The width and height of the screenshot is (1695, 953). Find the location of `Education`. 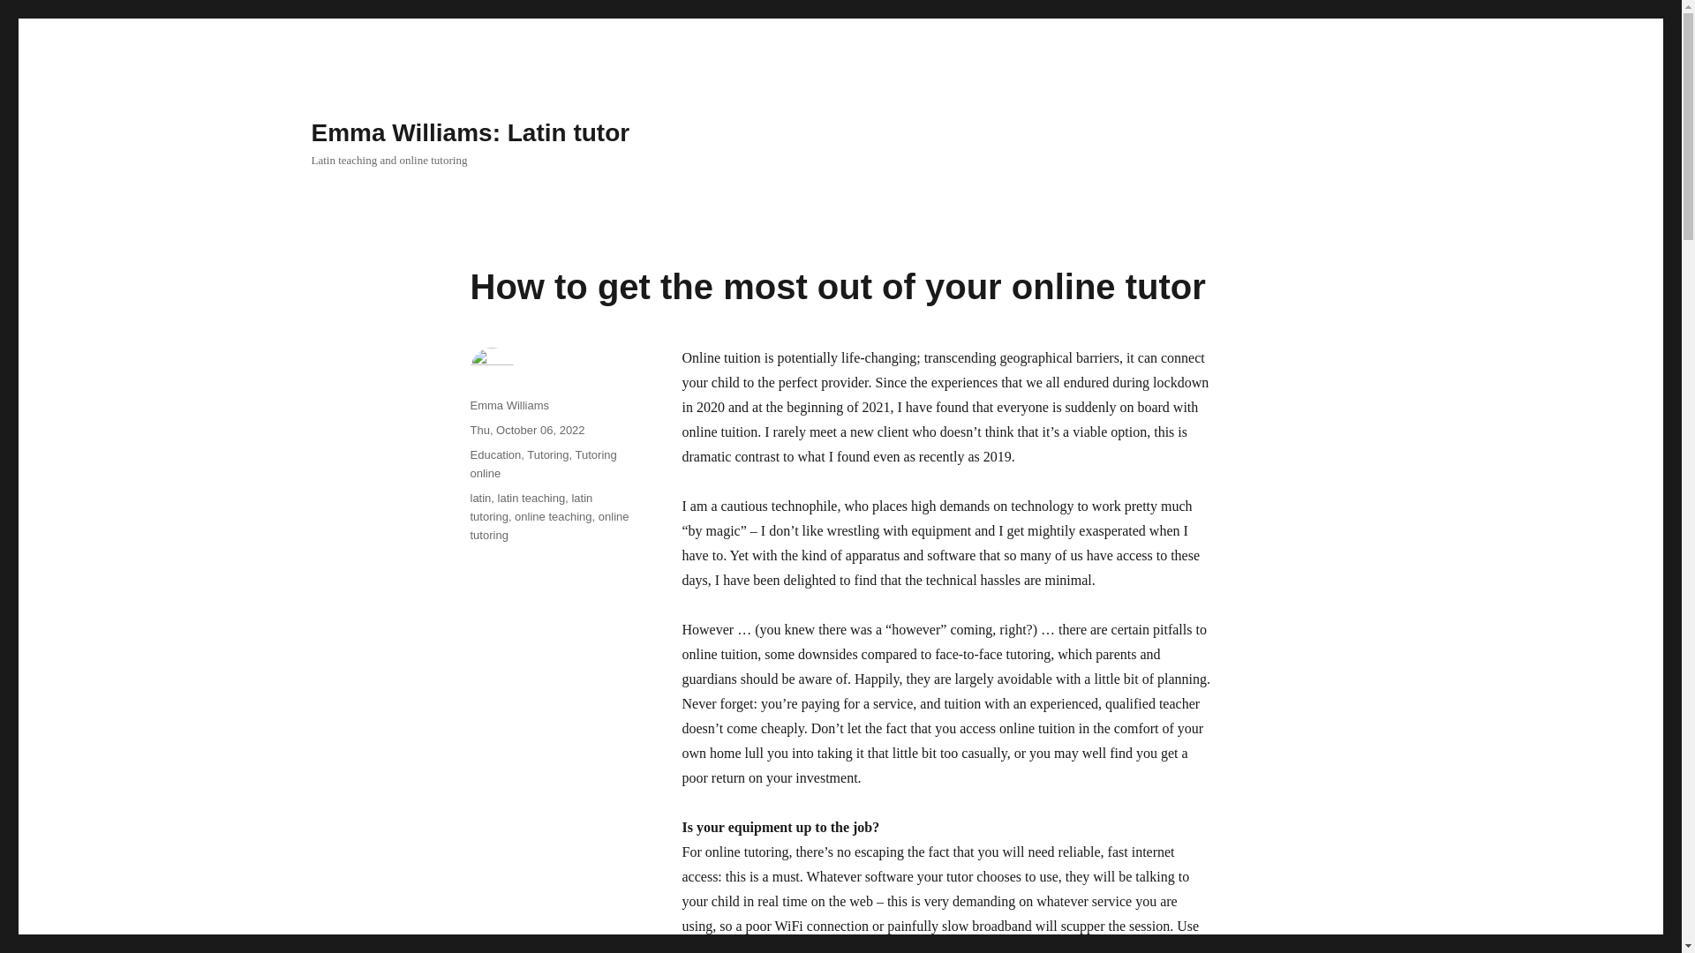

Education is located at coordinates (494, 454).